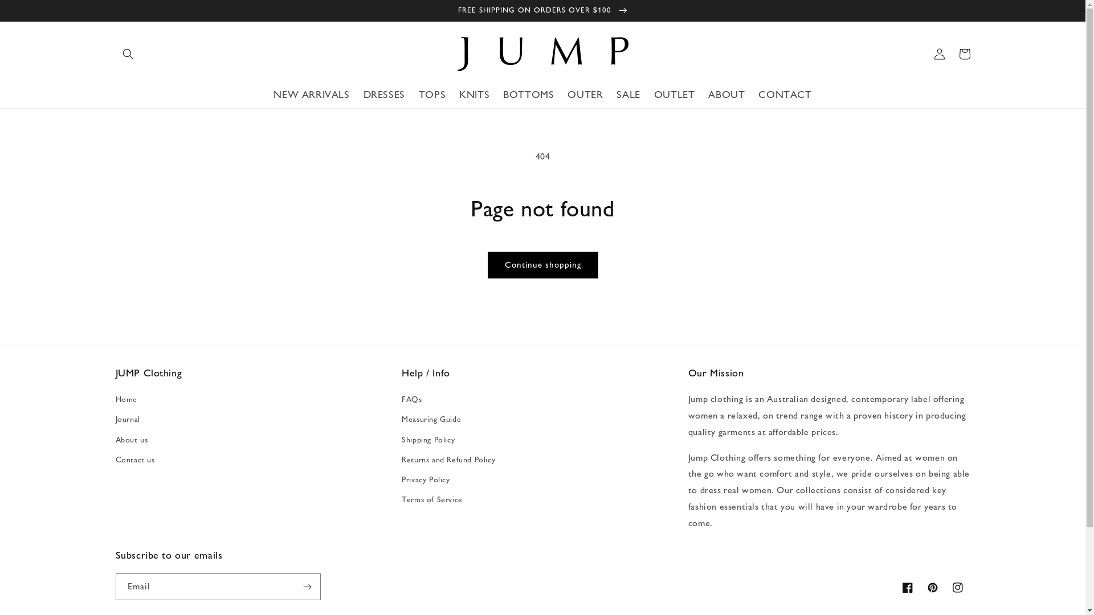 The width and height of the screenshot is (1094, 615). Describe the element at coordinates (411, 401) in the screenshot. I see `FAQs` at that location.